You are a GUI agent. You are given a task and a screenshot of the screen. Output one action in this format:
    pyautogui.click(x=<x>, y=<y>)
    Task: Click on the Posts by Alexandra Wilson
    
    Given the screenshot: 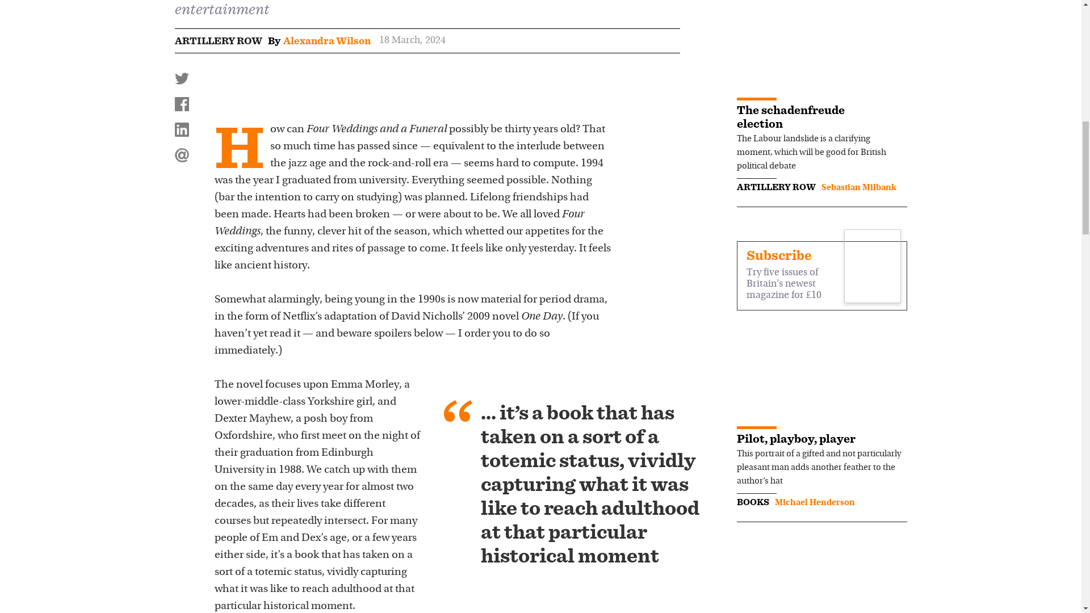 What is the action you would take?
    pyautogui.click(x=326, y=41)
    